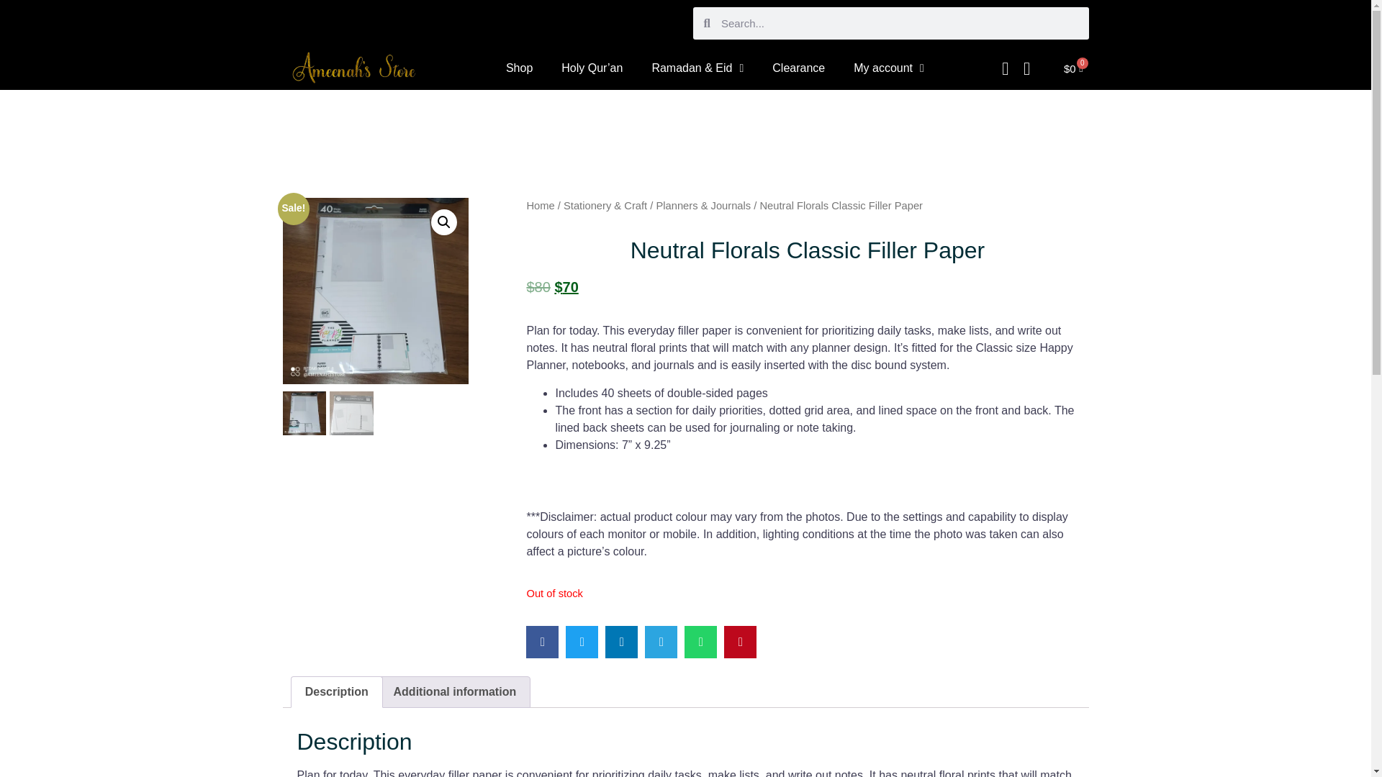 This screenshot has width=1382, height=777. I want to click on Florals Classic Filler Paper, so click(374, 291).